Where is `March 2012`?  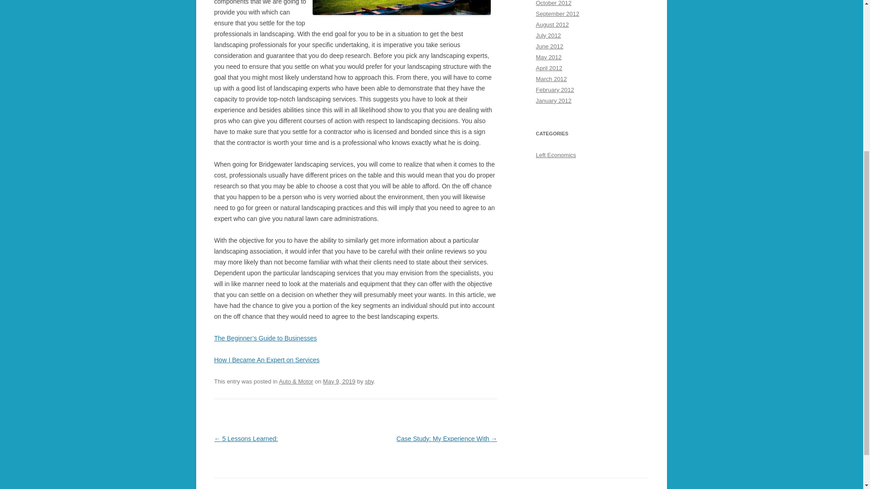 March 2012 is located at coordinates (551, 79).